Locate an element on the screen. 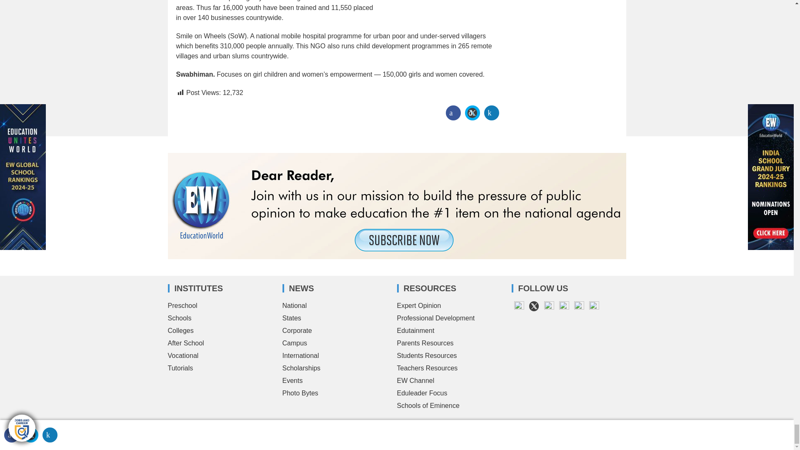  EducationWorld is located at coordinates (213, 427).